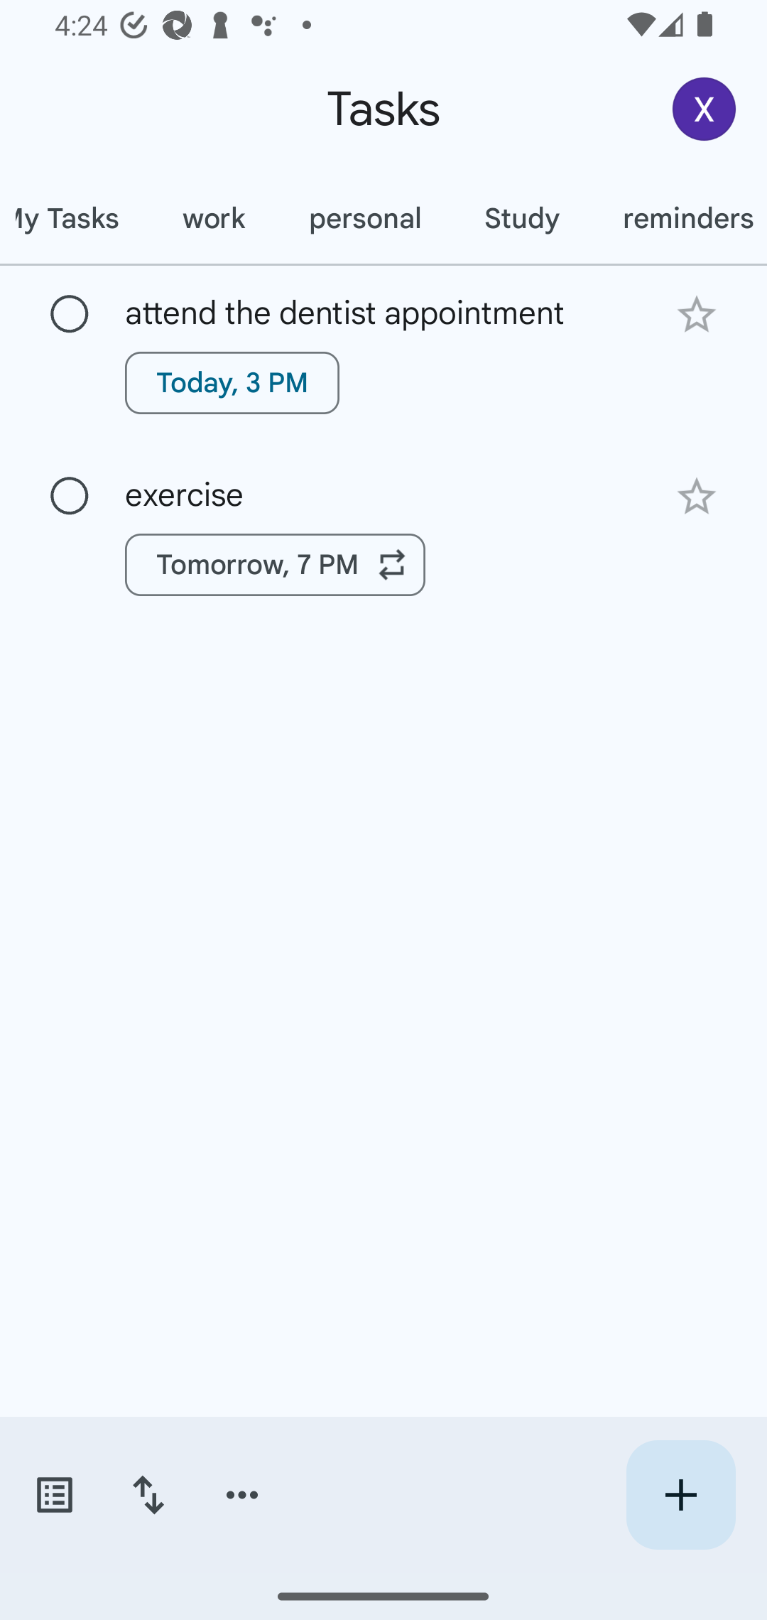 Image resolution: width=767 pixels, height=1620 pixels. Describe the element at coordinates (364, 218) in the screenshot. I see `personal` at that location.